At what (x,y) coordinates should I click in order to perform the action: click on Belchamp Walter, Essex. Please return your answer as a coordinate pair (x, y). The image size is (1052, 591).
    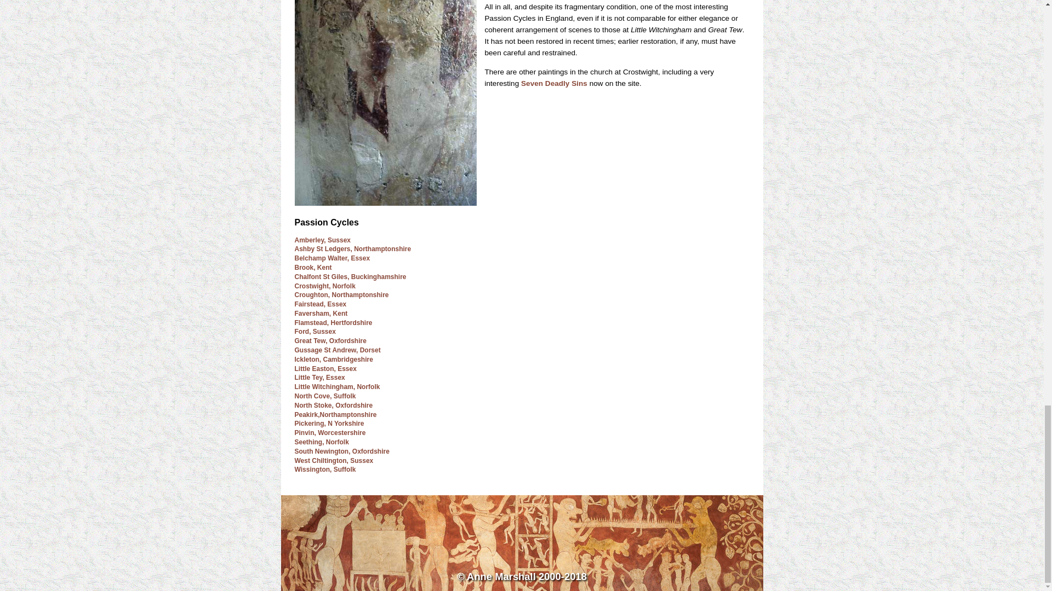
    Looking at the image, I should click on (332, 258).